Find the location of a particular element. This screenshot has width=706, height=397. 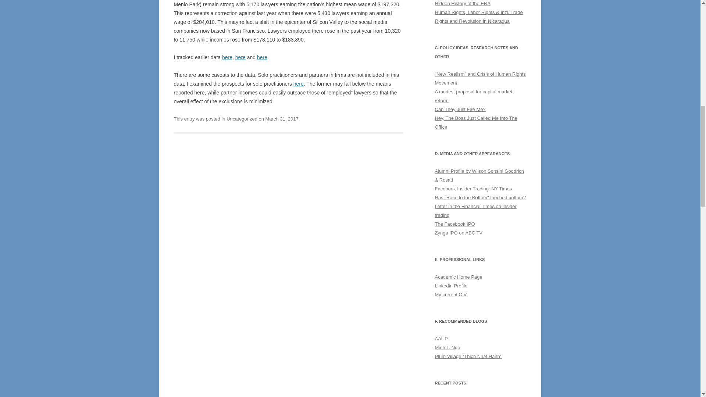

Rights and Revolution is located at coordinates (472, 21).